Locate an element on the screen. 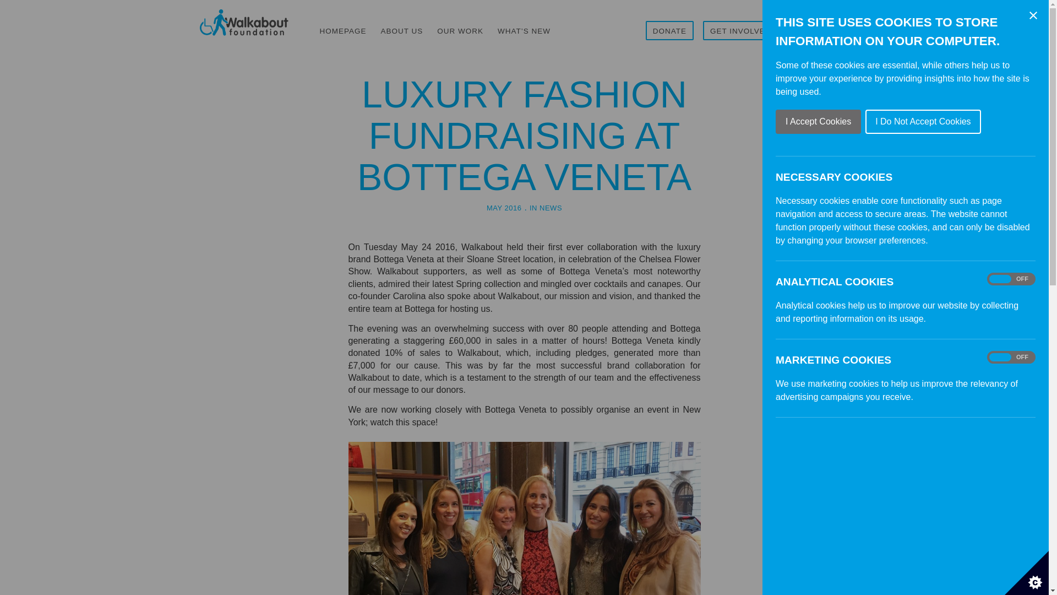 The width and height of the screenshot is (1057, 595). LOGIN is located at coordinates (806, 24).